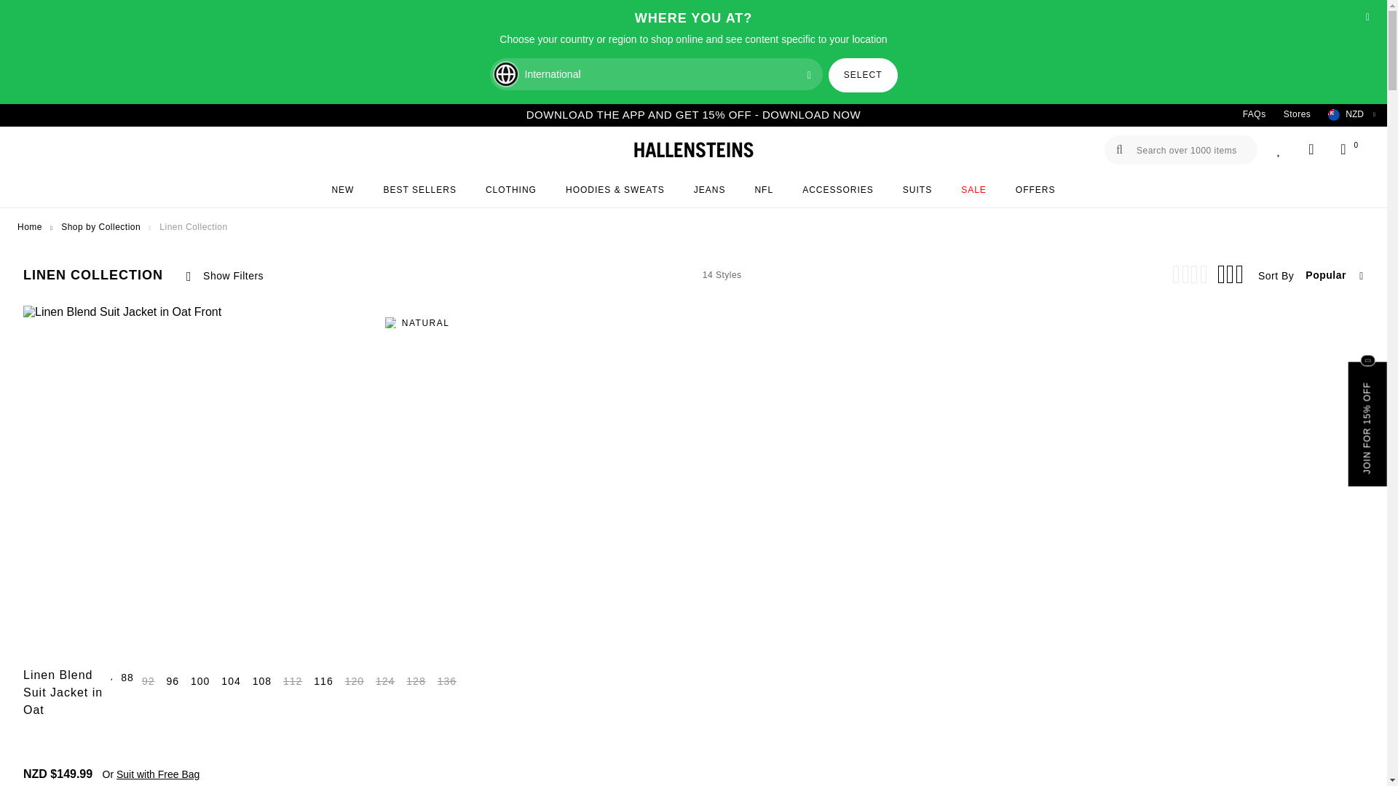 Image resolution: width=1398 pixels, height=786 pixels. What do you see at coordinates (1255, 115) in the screenshot?
I see `FAQs` at bounding box center [1255, 115].